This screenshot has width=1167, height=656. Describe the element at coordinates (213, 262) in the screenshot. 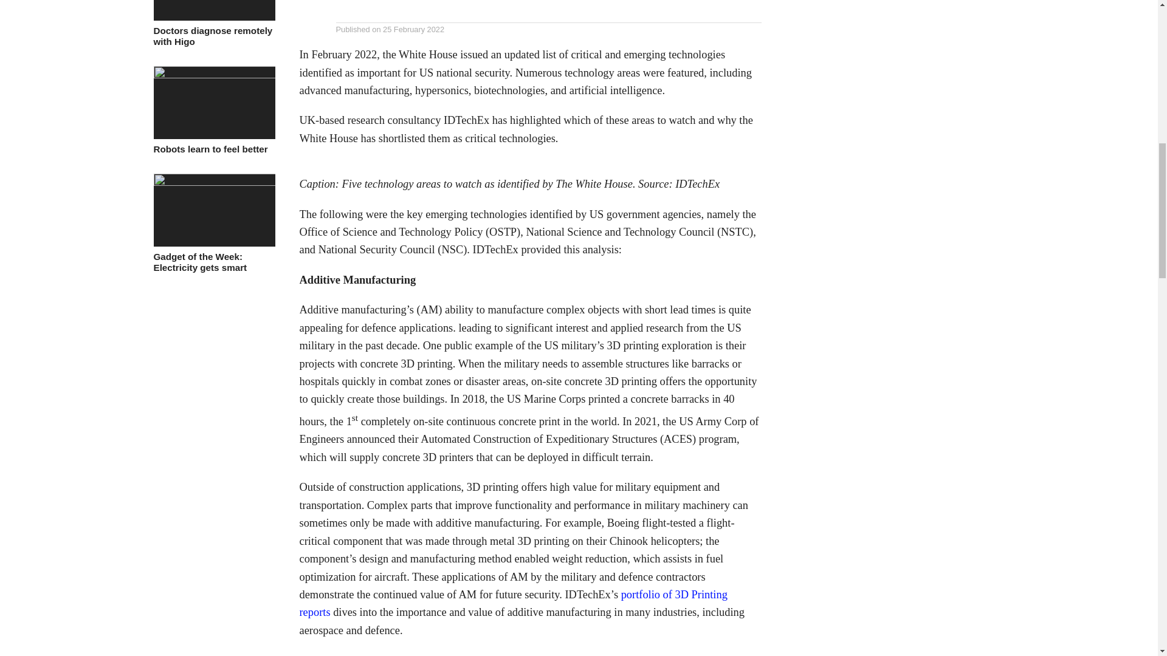

I see `Gadget of the Week: Electricity gets smart` at that location.